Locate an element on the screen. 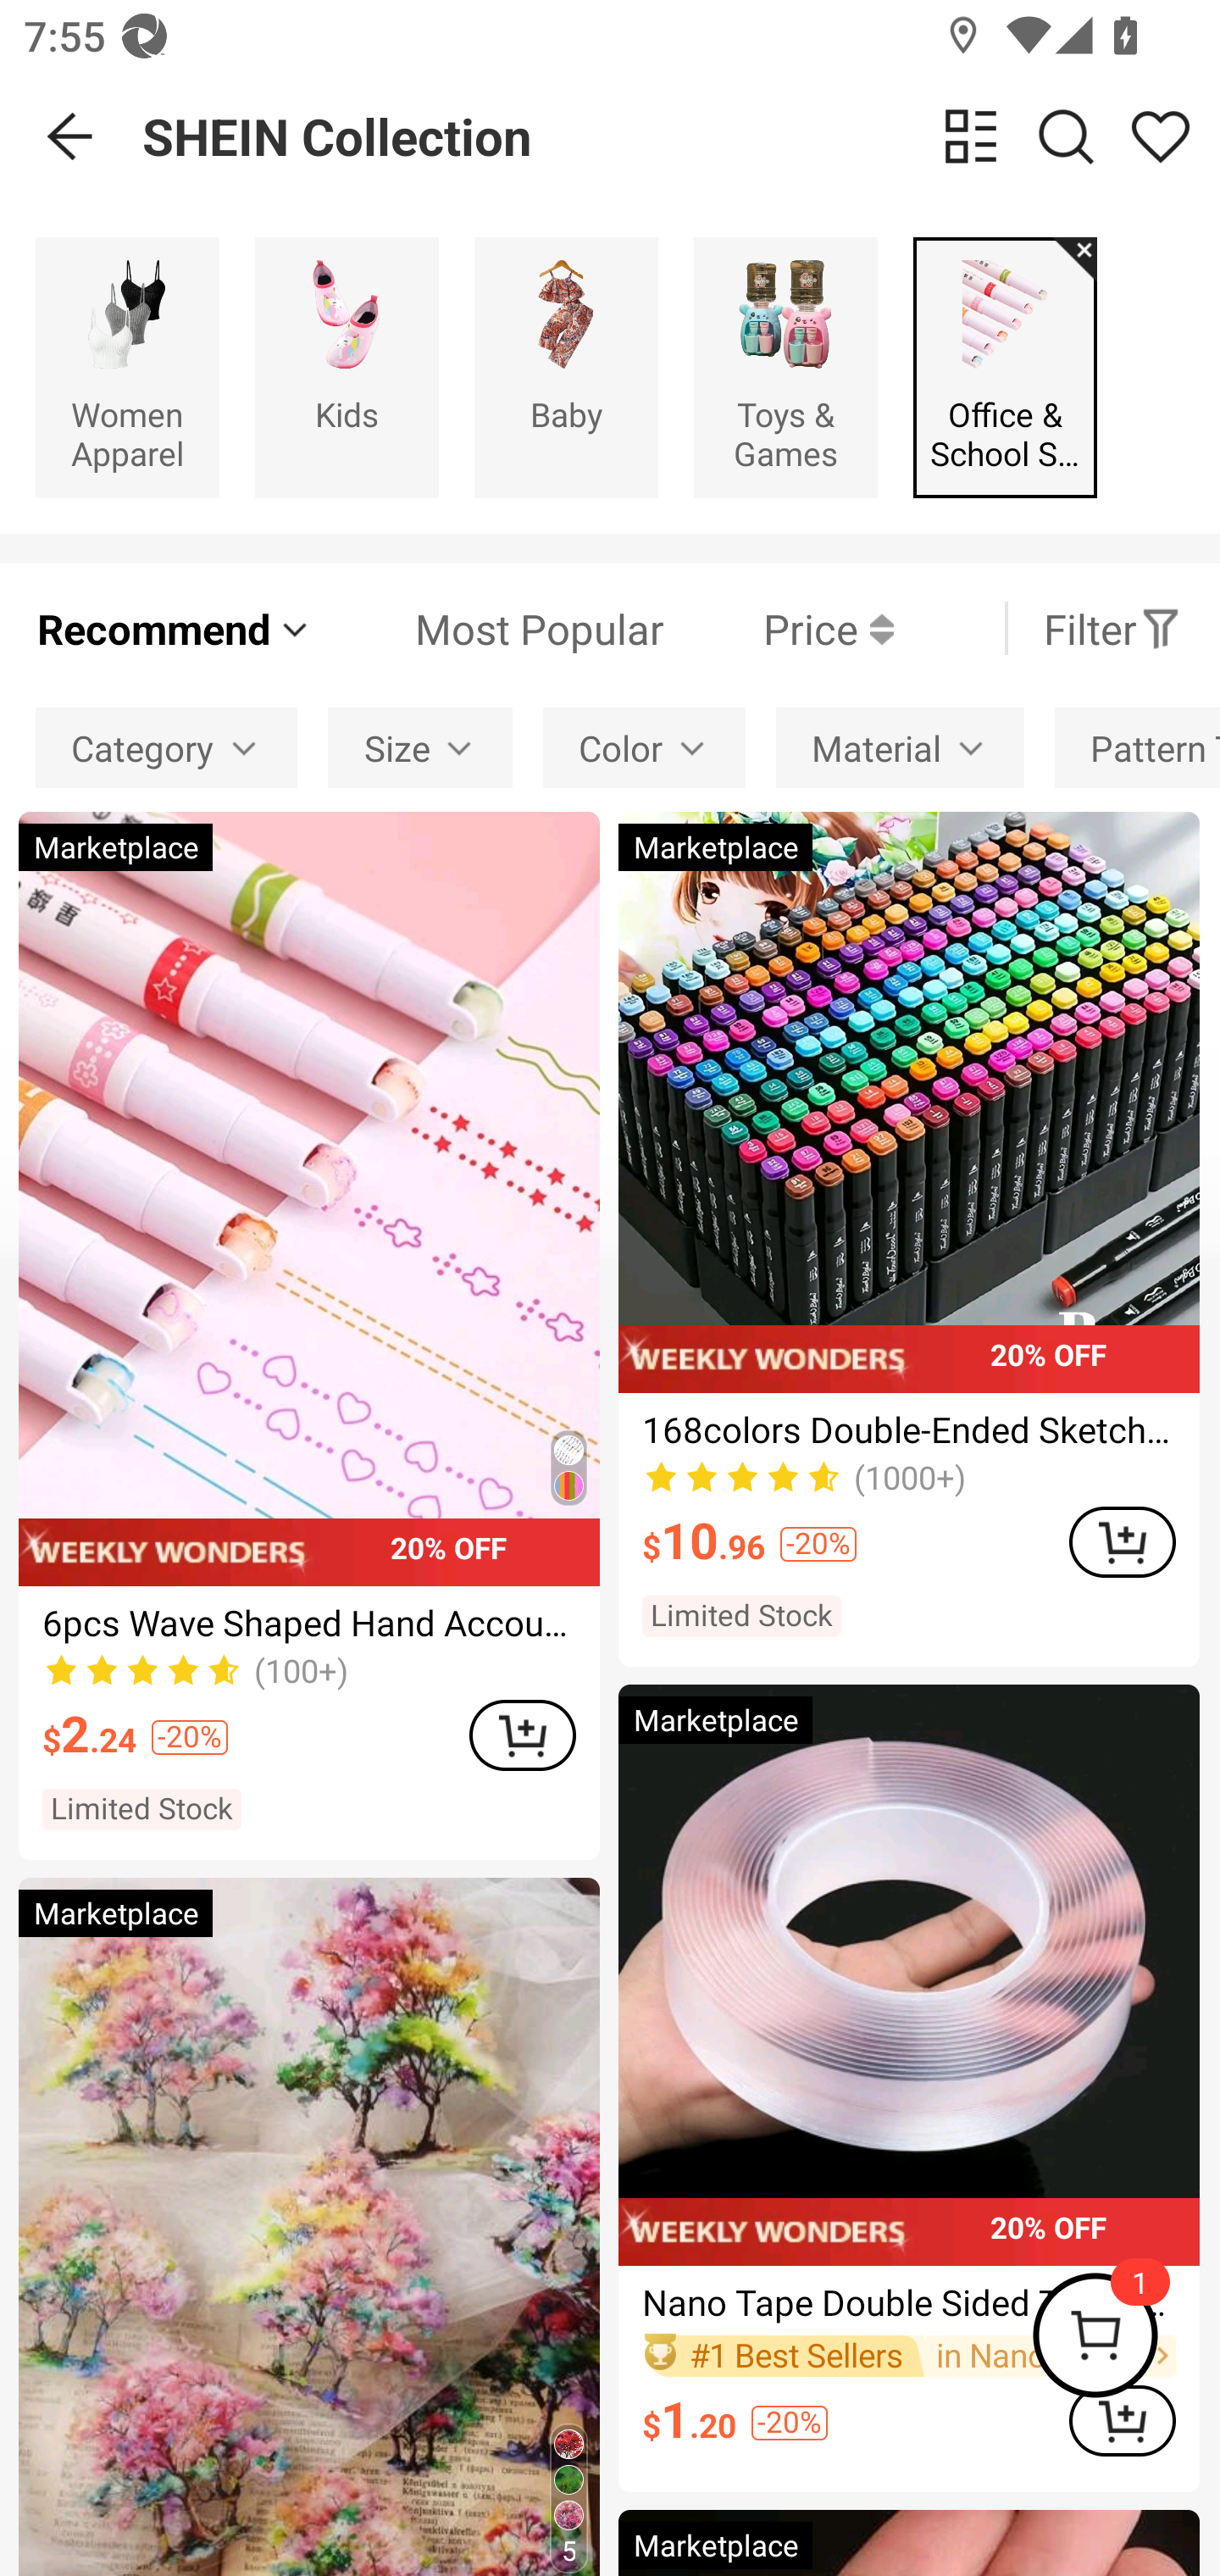  ADD TO CART is located at coordinates (1122, 2422).